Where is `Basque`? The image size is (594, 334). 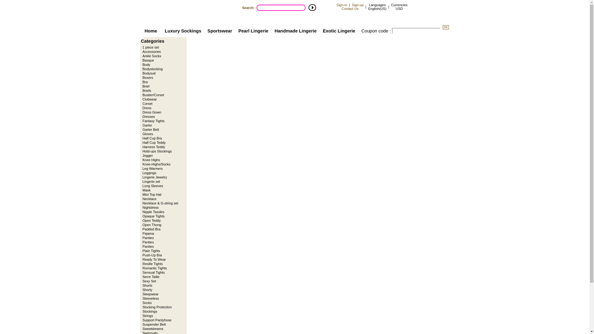
Basque is located at coordinates (162, 60).